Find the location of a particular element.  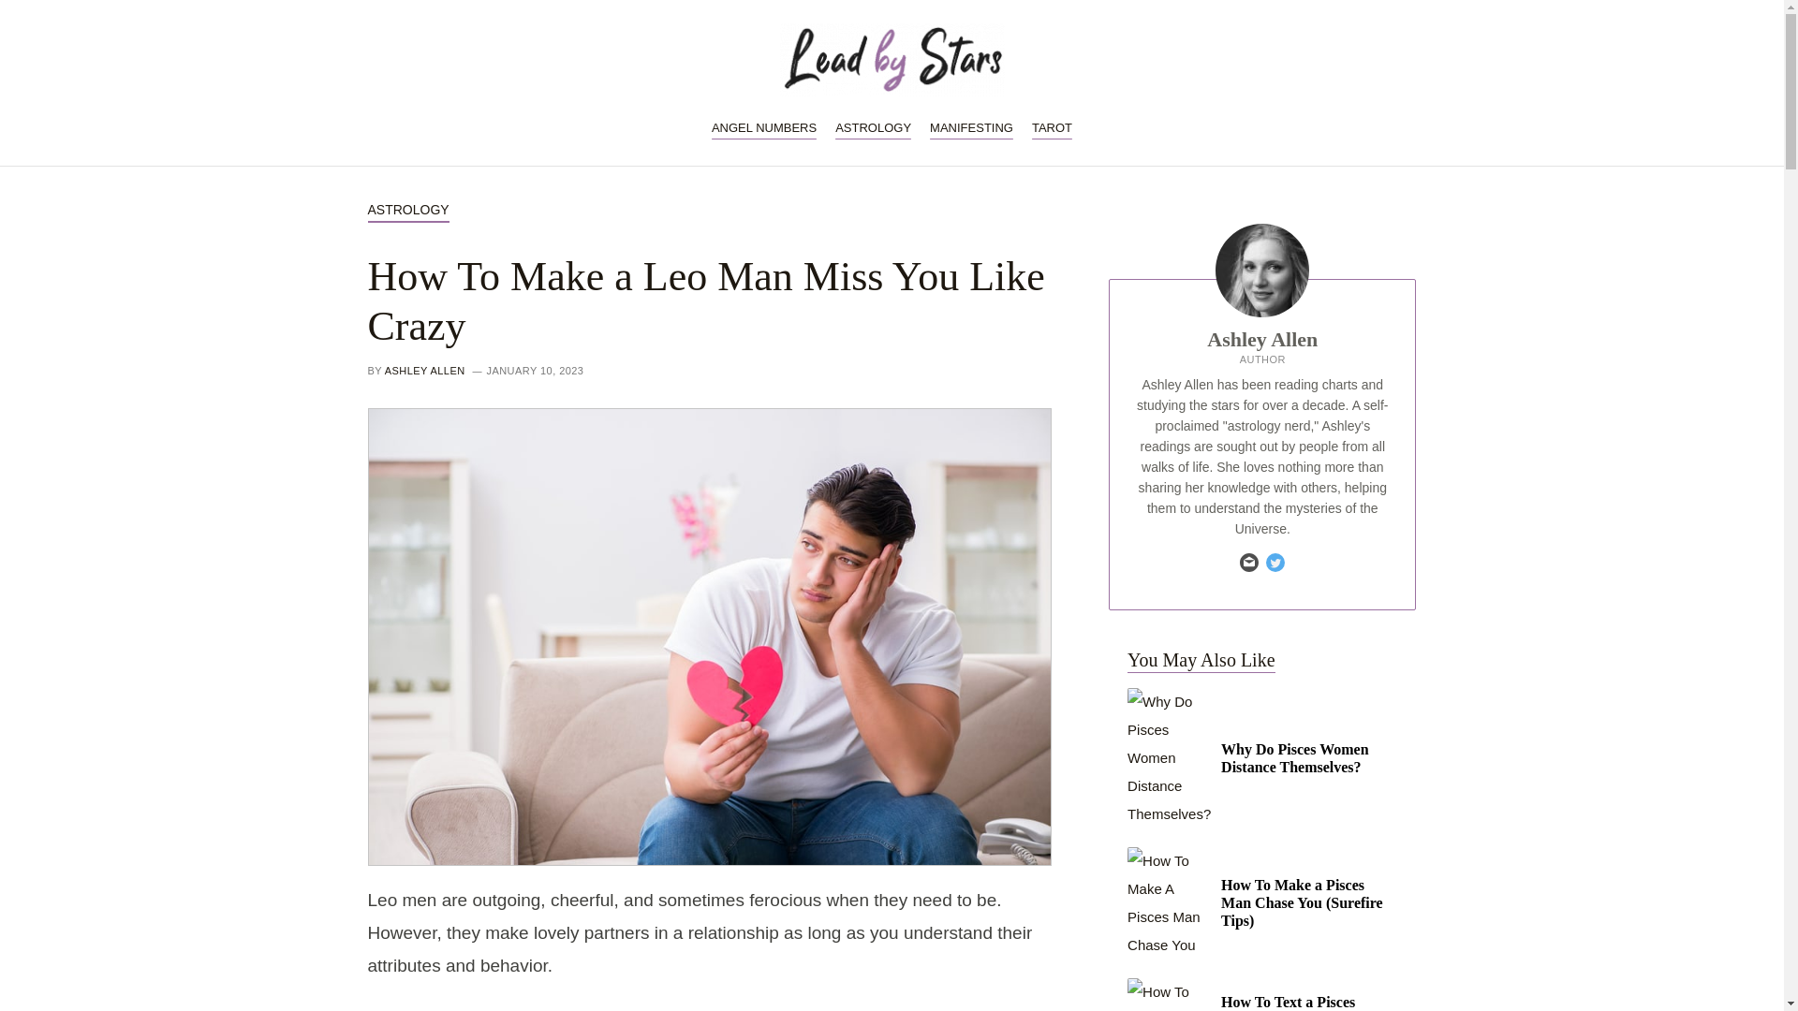

ASTROLOGY is located at coordinates (406, 210).